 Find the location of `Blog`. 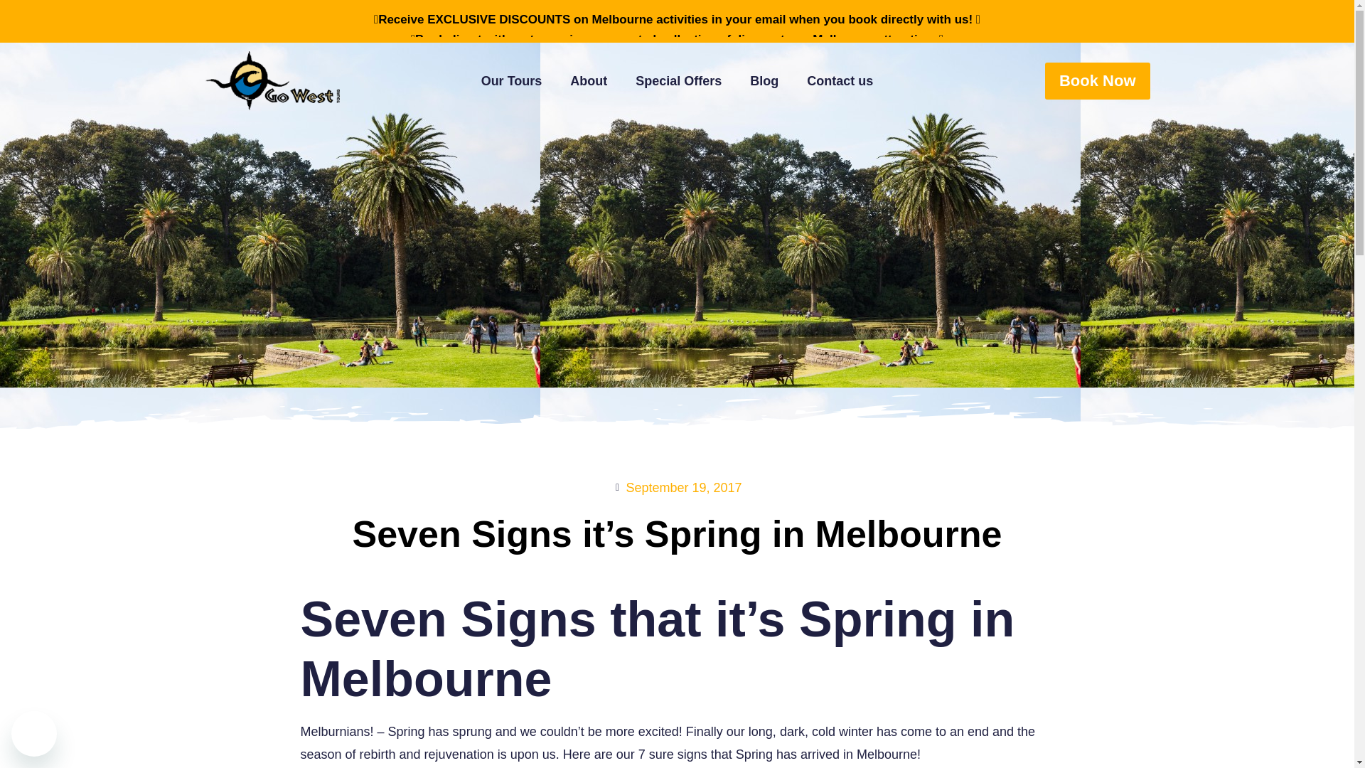

Blog is located at coordinates (764, 81).